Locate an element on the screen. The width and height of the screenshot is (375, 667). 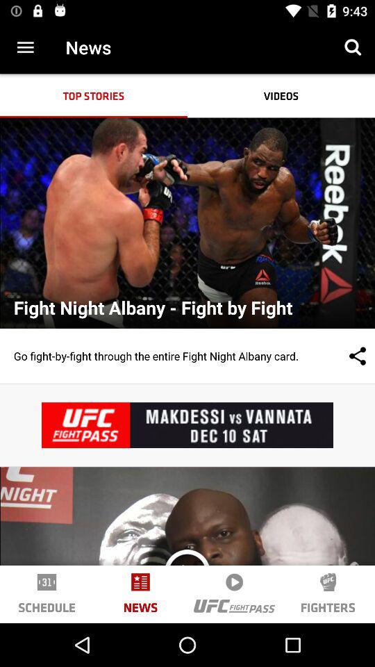
ufc fight pass makdessi vs vannata dec 10 sat is located at coordinates (187, 425).